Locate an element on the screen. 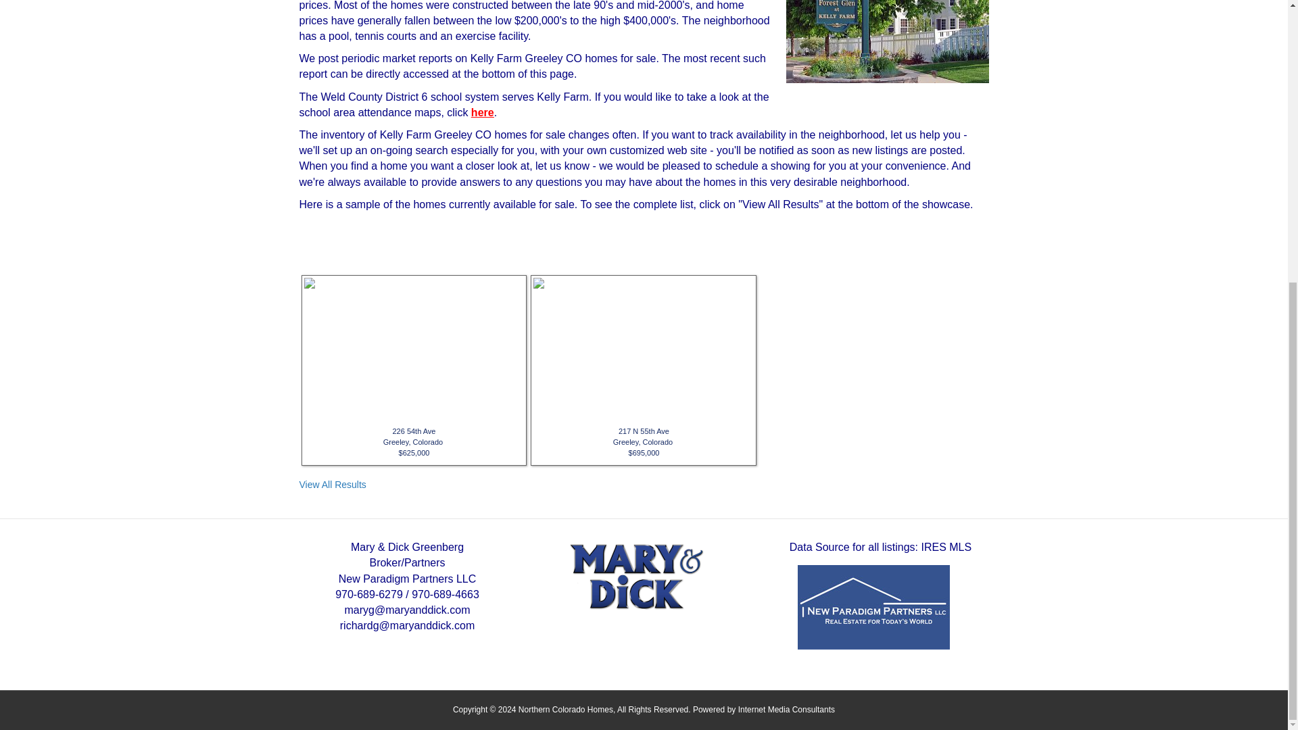  WordPress Web Design is located at coordinates (786, 710).